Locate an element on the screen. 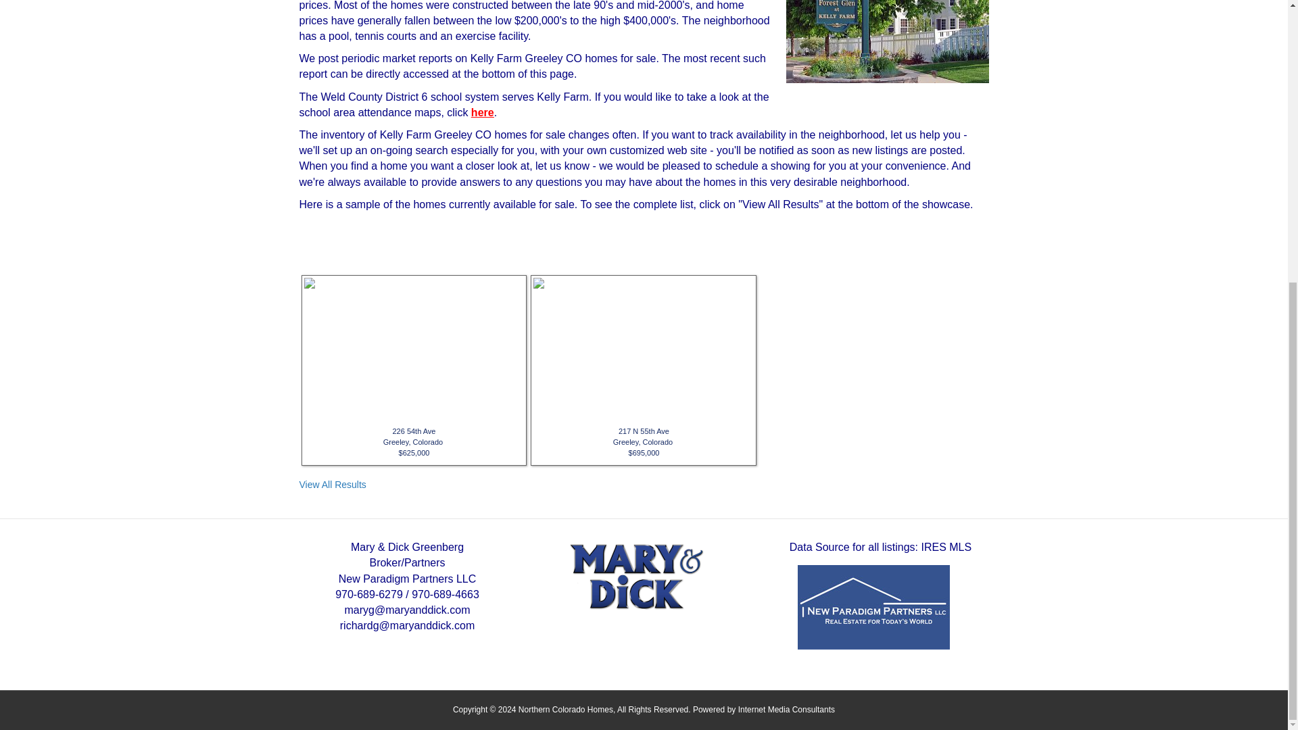  WordPress Web Design is located at coordinates (786, 710).